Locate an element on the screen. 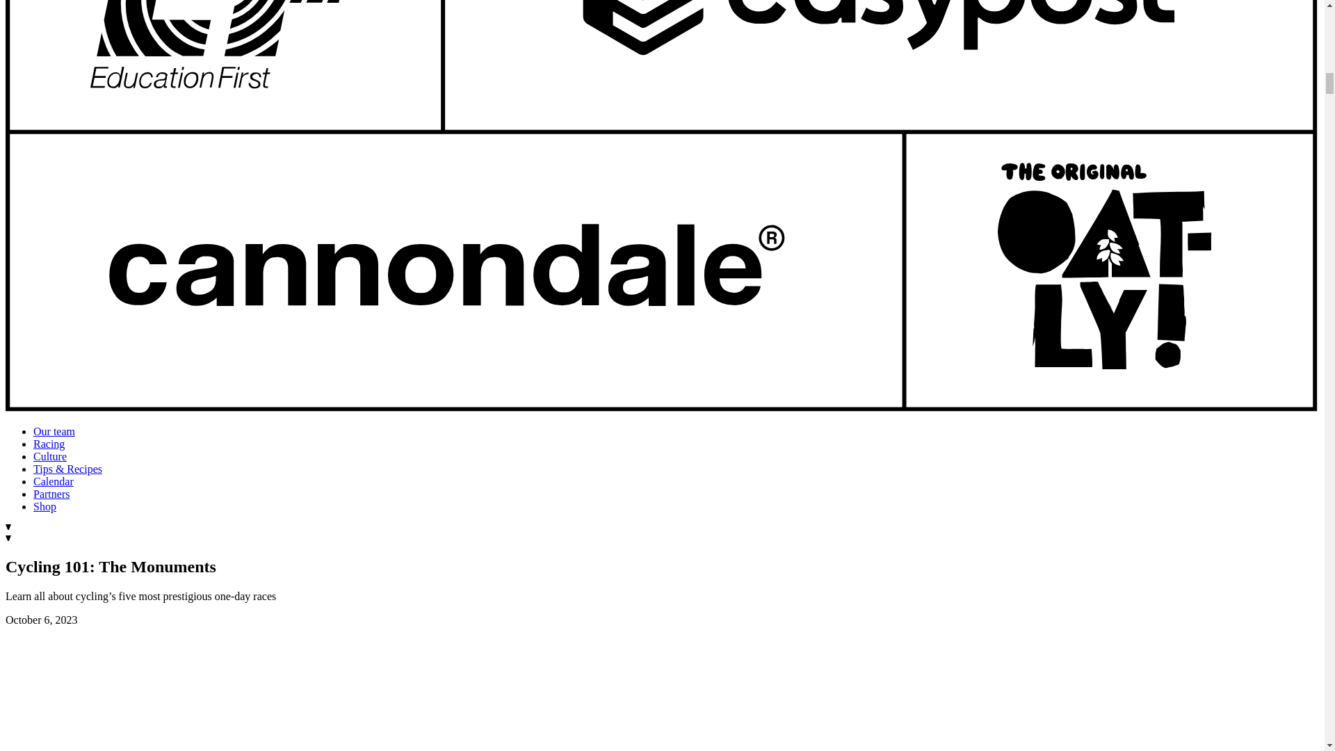  Racing is located at coordinates (49, 444).